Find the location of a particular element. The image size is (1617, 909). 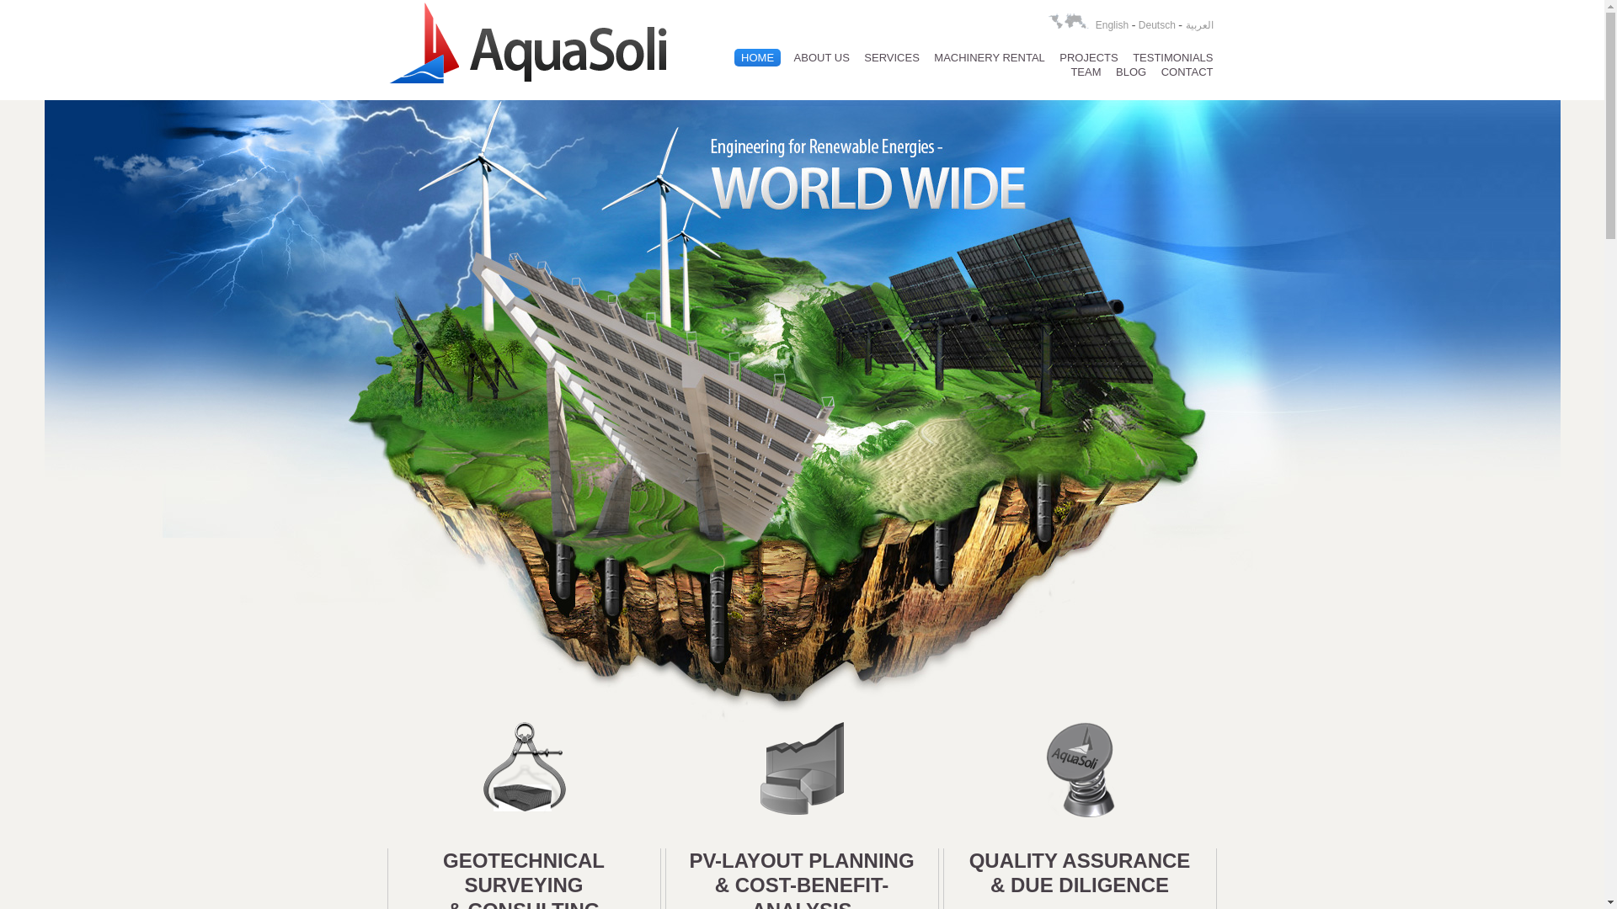

TESTIMONIALS is located at coordinates (1172, 57).